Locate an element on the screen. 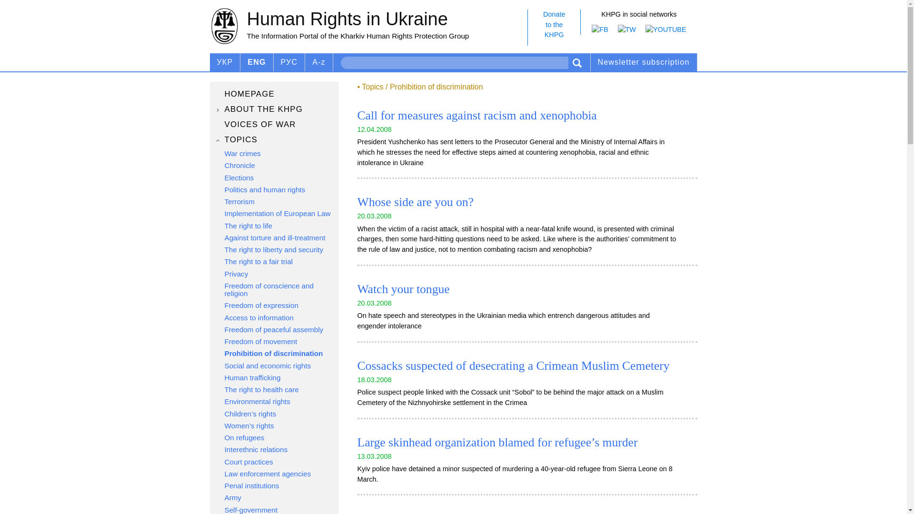  Politics and human rights is located at coordinates (274, 189).